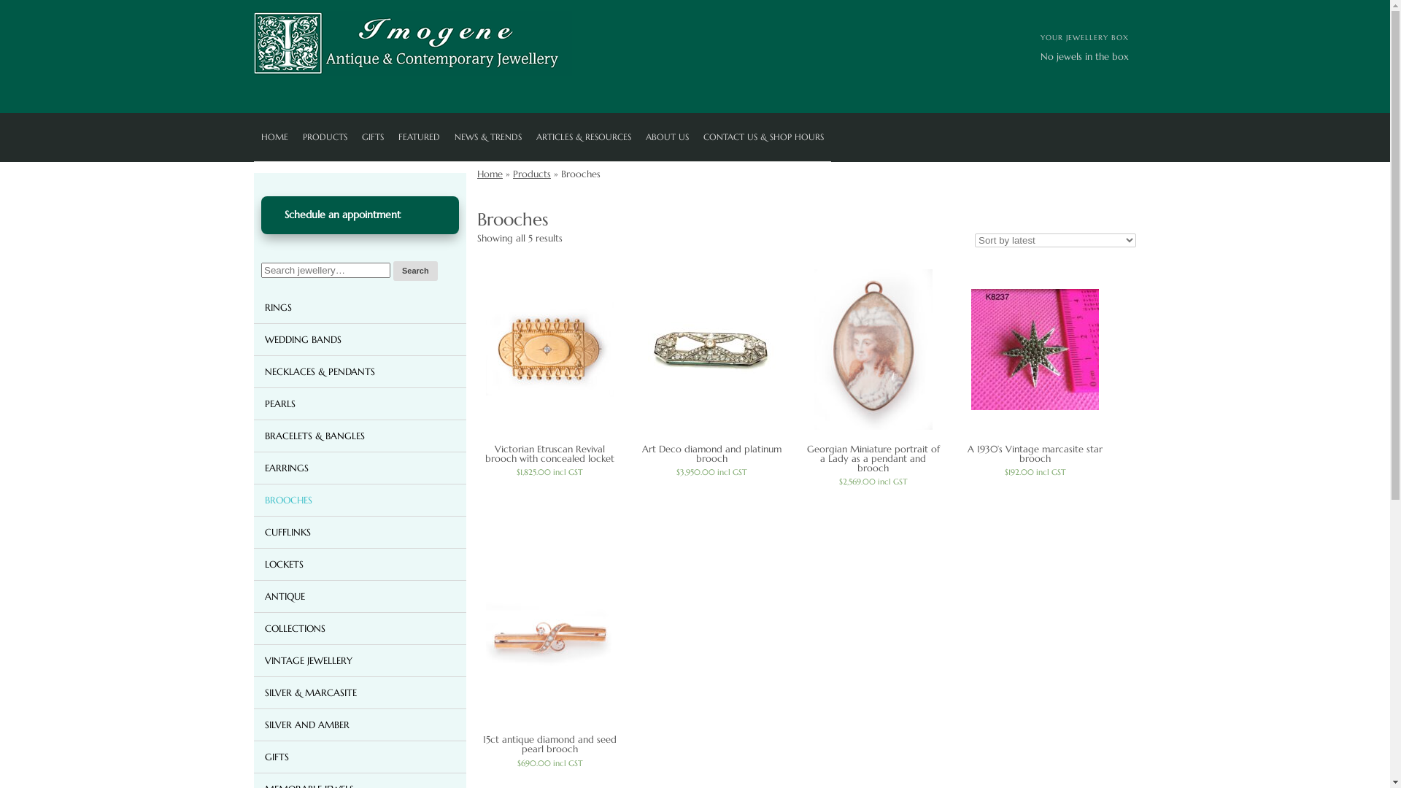 The image size is (1401, 788). What do you see at coordinates (360, 756) in the screenshot?
I see `GIFTS` at bounding box center [360, 756].